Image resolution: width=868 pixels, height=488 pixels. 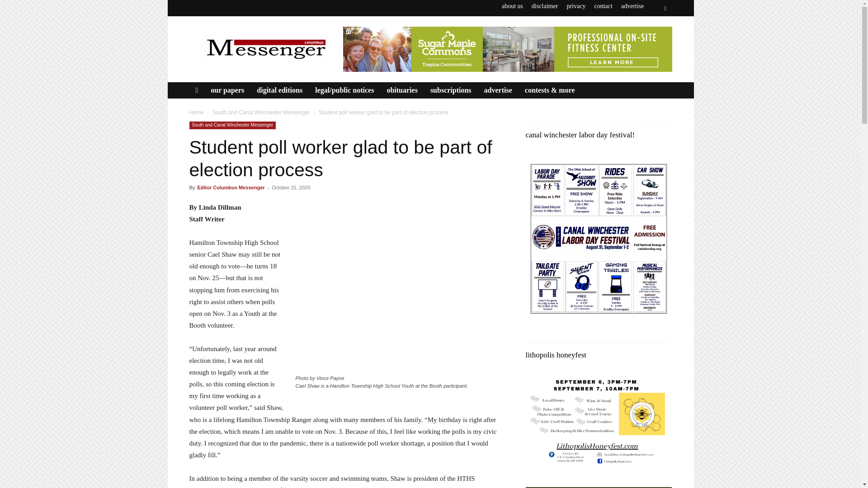 I want to click on privacy, so click(x=576, y=6).